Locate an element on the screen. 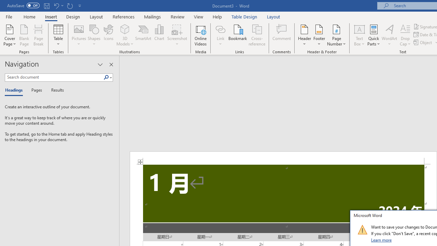 The image size is (437, 246). Object... is located at coordinates (423, 42).